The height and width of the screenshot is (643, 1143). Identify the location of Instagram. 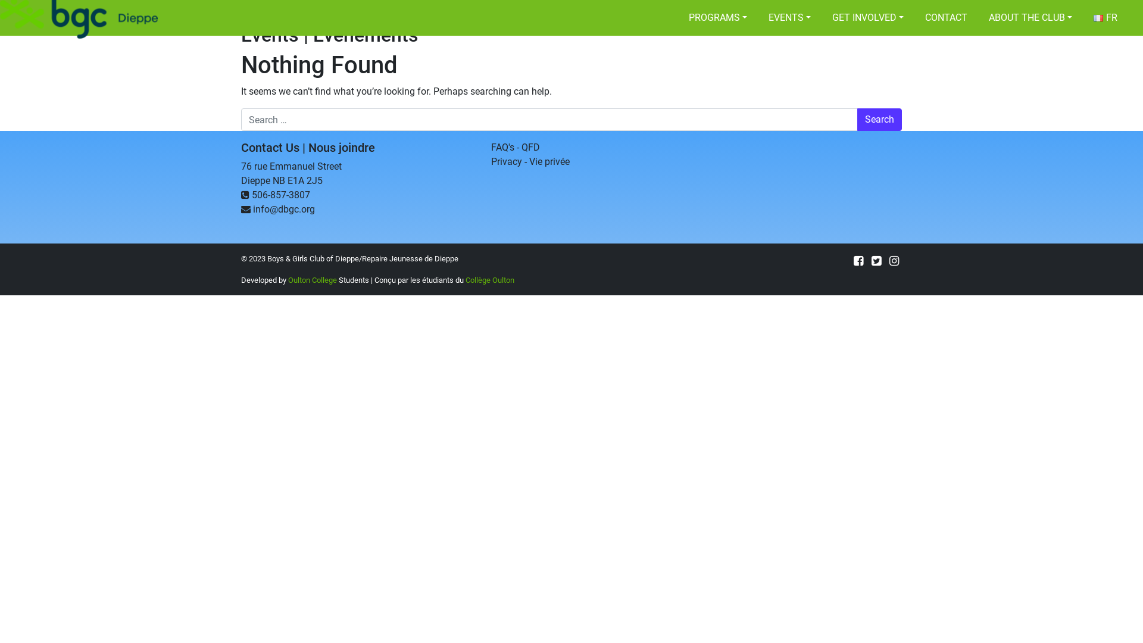
(894, 261).